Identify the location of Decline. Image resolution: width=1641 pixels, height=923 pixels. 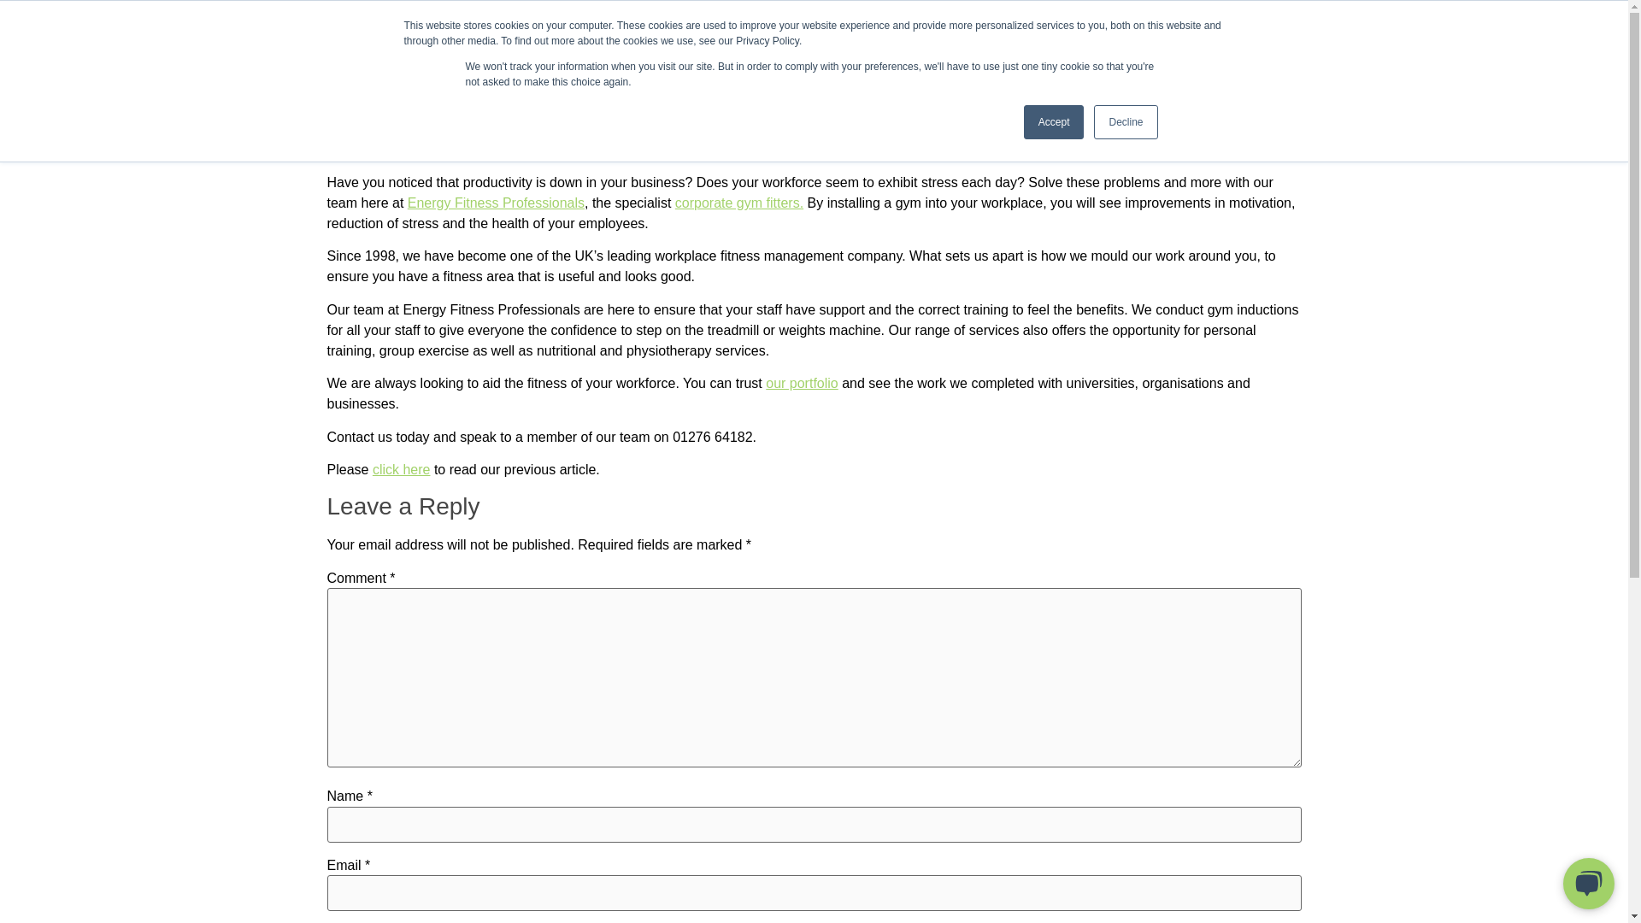
(1125, 122).